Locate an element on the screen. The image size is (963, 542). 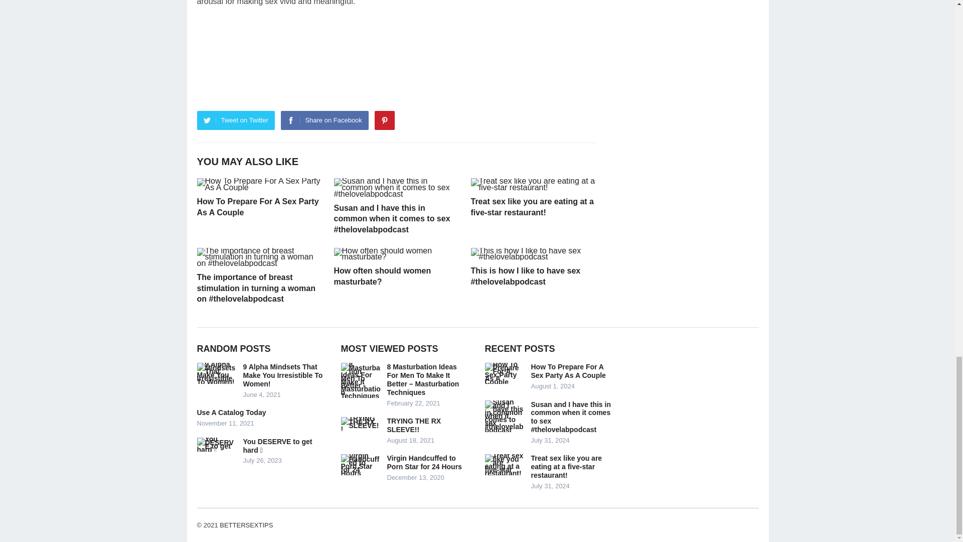
How often should women masturbate? is located at coordinates (383, 276).